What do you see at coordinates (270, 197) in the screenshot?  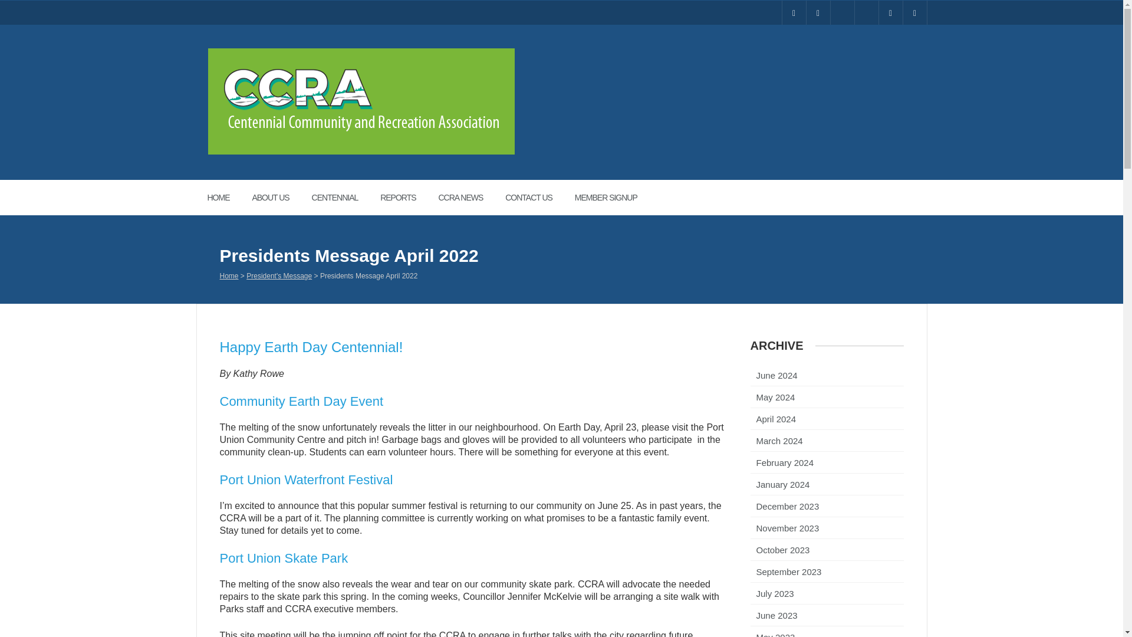 I see `ABOUT US` at bounding box center [270, 197].